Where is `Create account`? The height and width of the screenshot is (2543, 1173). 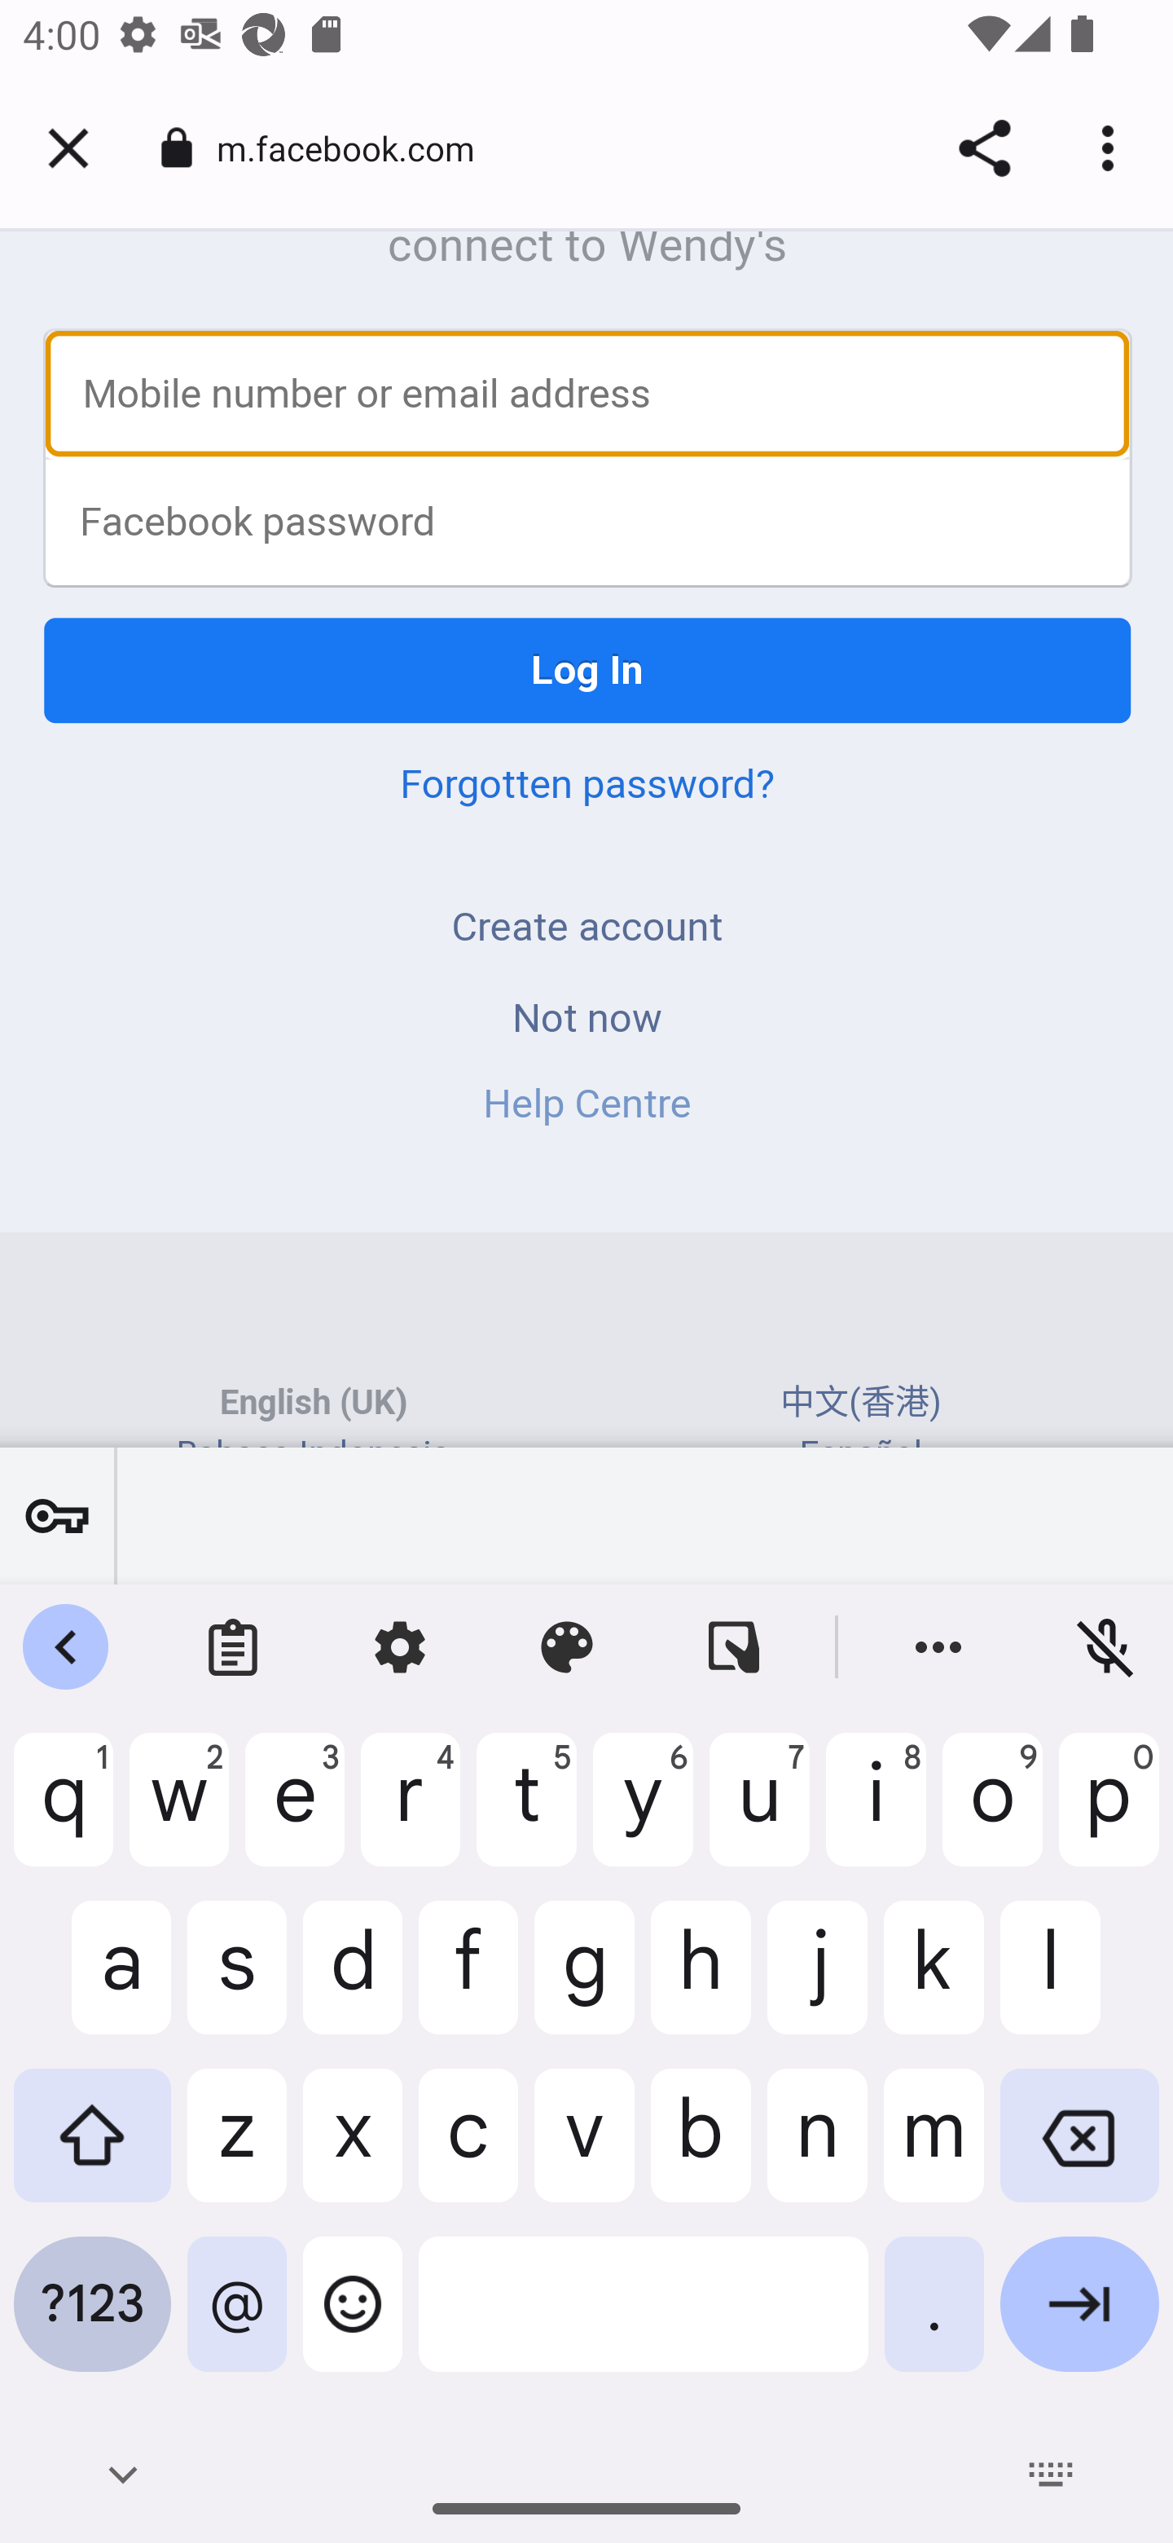 Create account is located at coordinates (586, 927).